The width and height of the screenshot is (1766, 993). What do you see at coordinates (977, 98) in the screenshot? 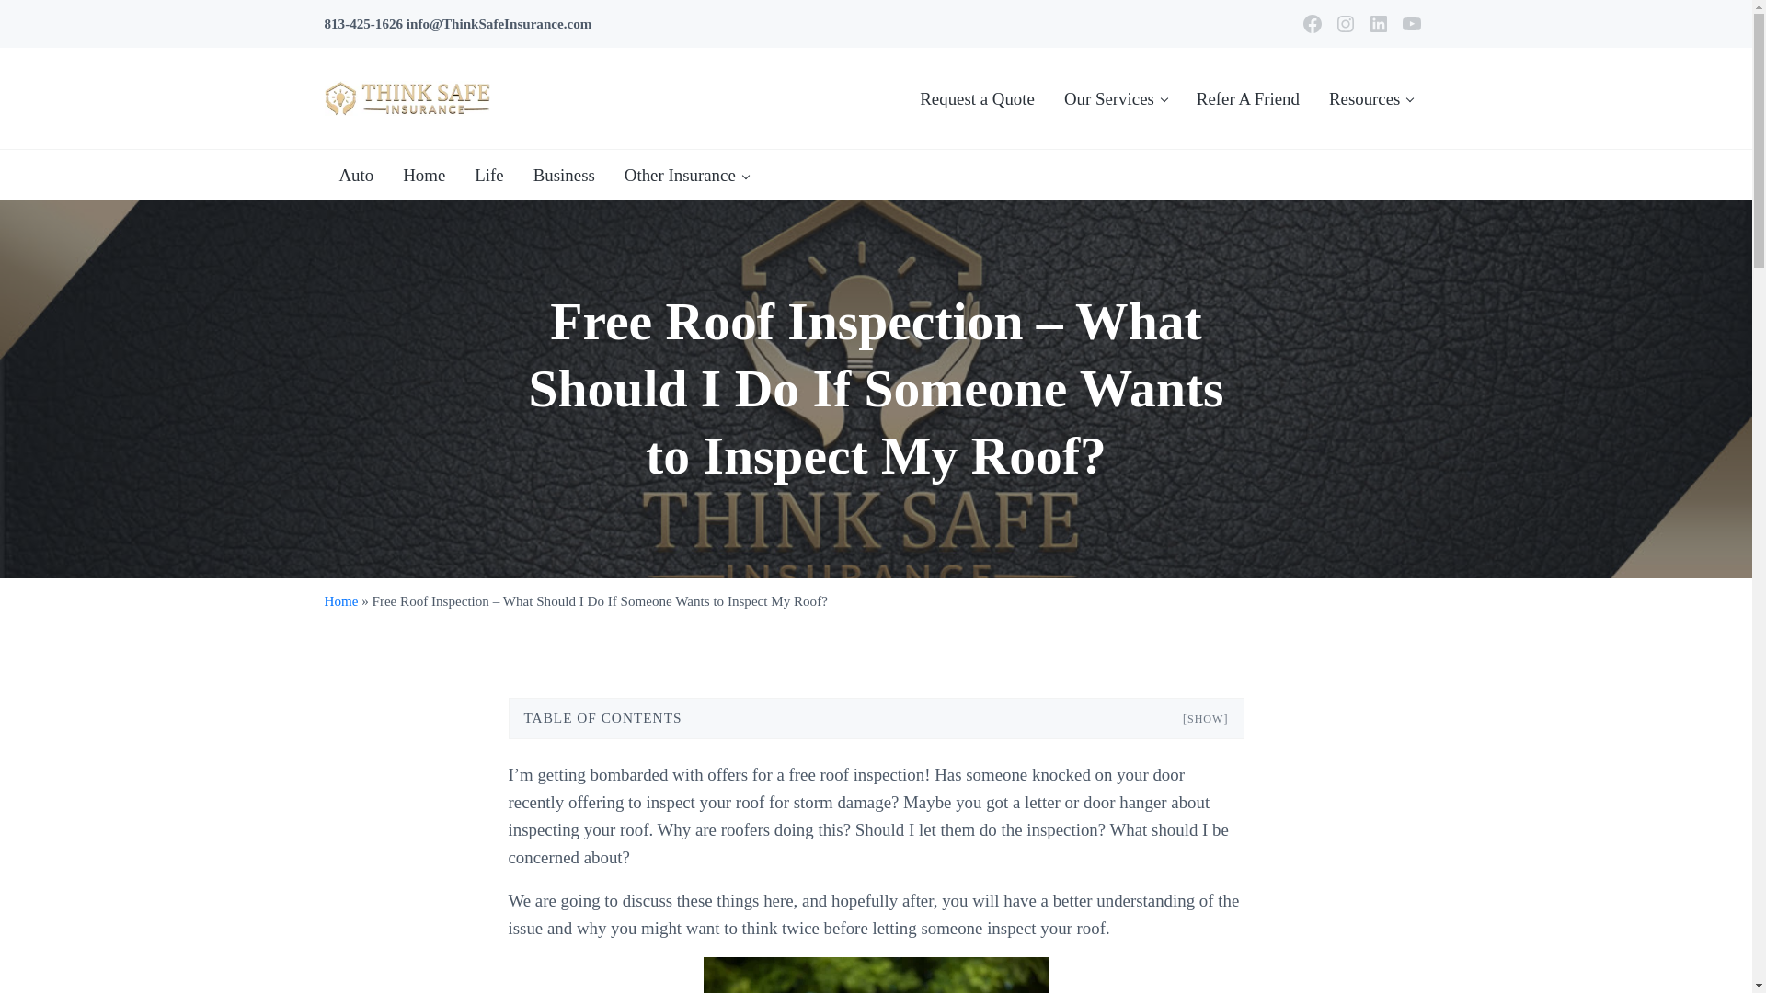
I see `Request a Quote` at bounding box center [977, 98].